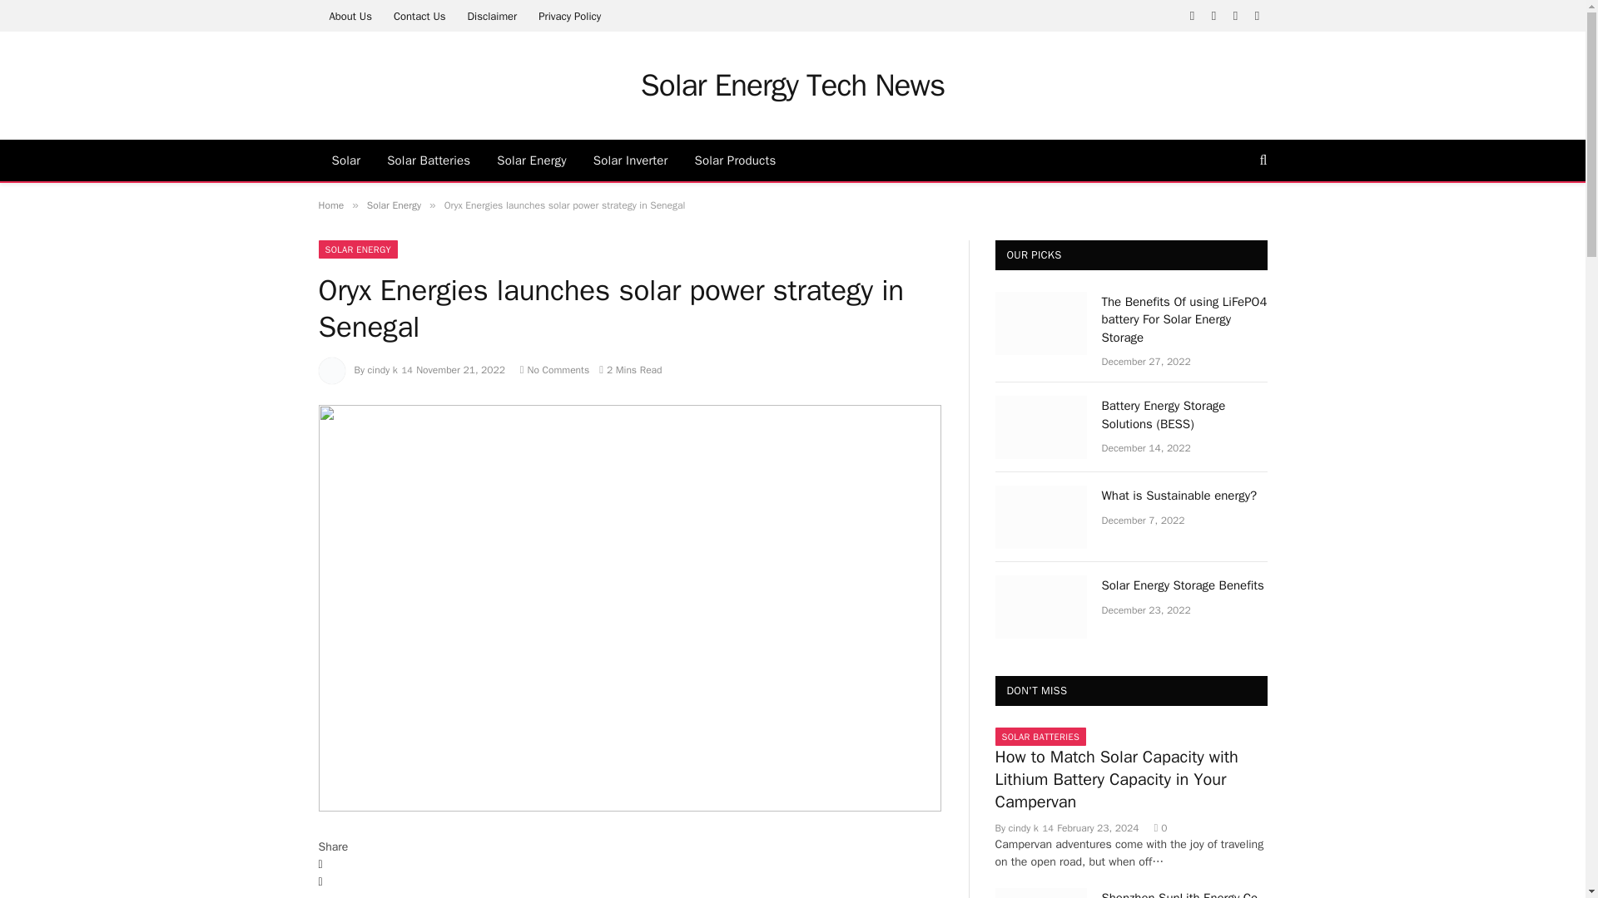  What do you see at coordinates (792, 85) in the screenshot?
I see `Solar Energy Tech News` at bounding box center [792, 85].